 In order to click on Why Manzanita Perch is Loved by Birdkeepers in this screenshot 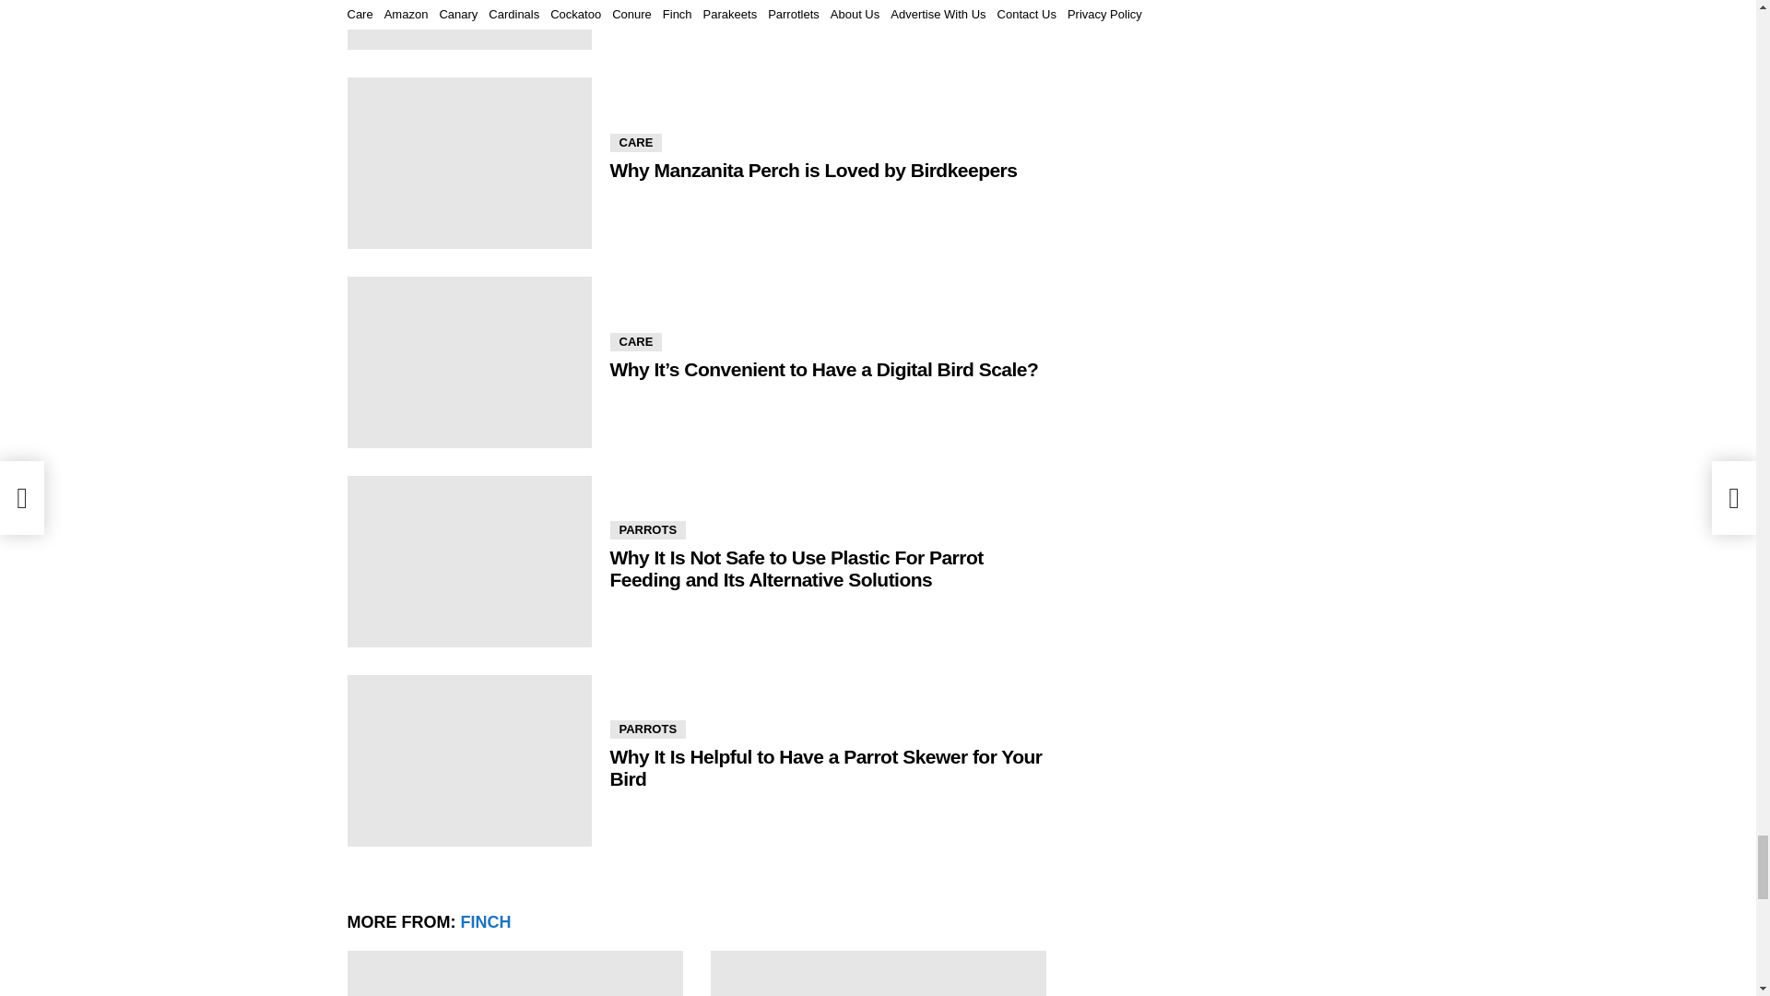, I will do `click(814, 170)`.